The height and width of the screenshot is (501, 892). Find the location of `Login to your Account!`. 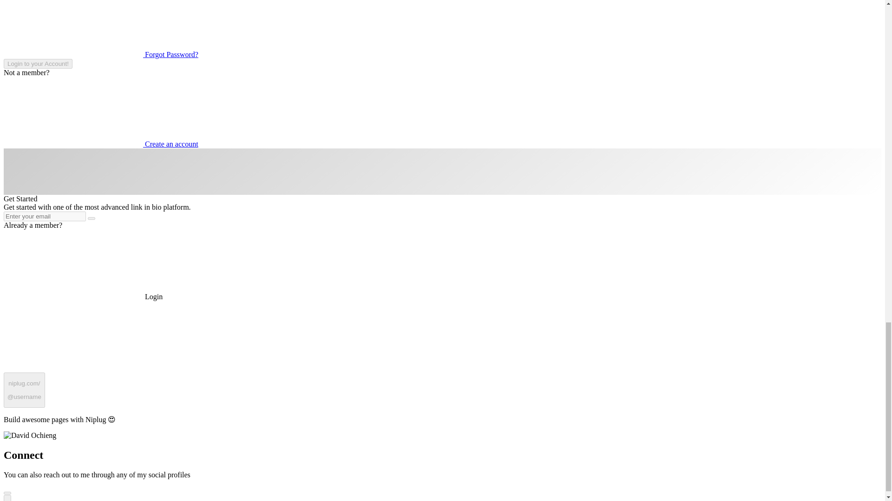

Login to your Account! is located at coordinates (38, 64).